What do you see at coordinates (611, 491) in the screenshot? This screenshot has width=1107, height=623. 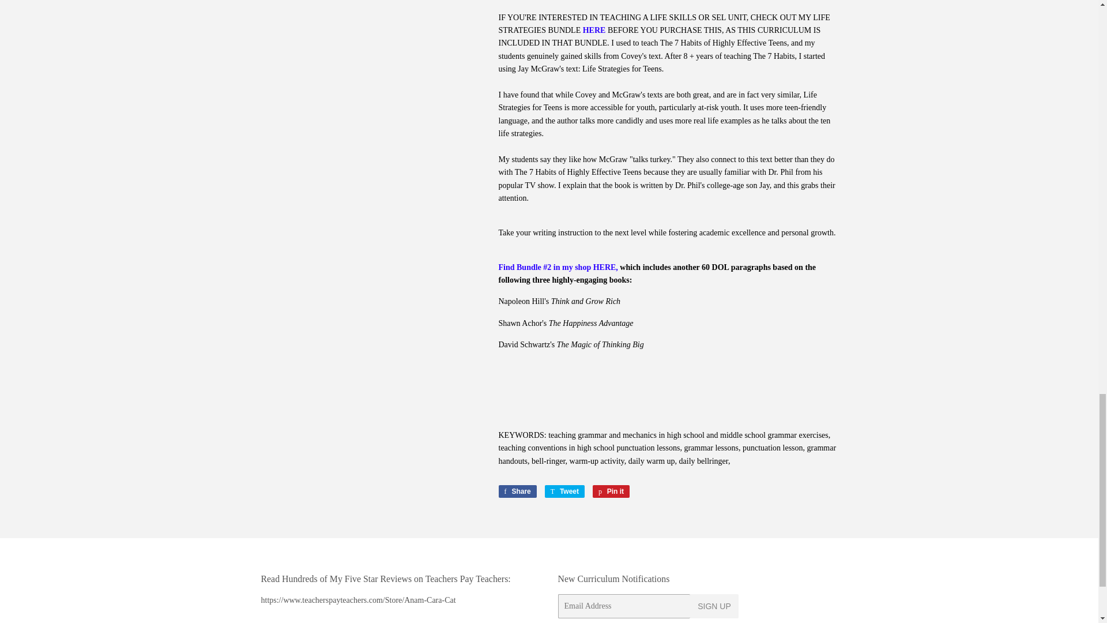 I see `Pin on Pinterest` at bounding box center [611, 491].